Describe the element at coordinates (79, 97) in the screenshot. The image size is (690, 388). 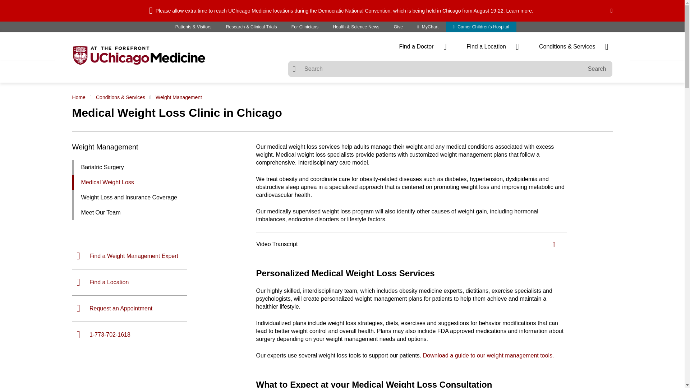
I see `Home` at that location.